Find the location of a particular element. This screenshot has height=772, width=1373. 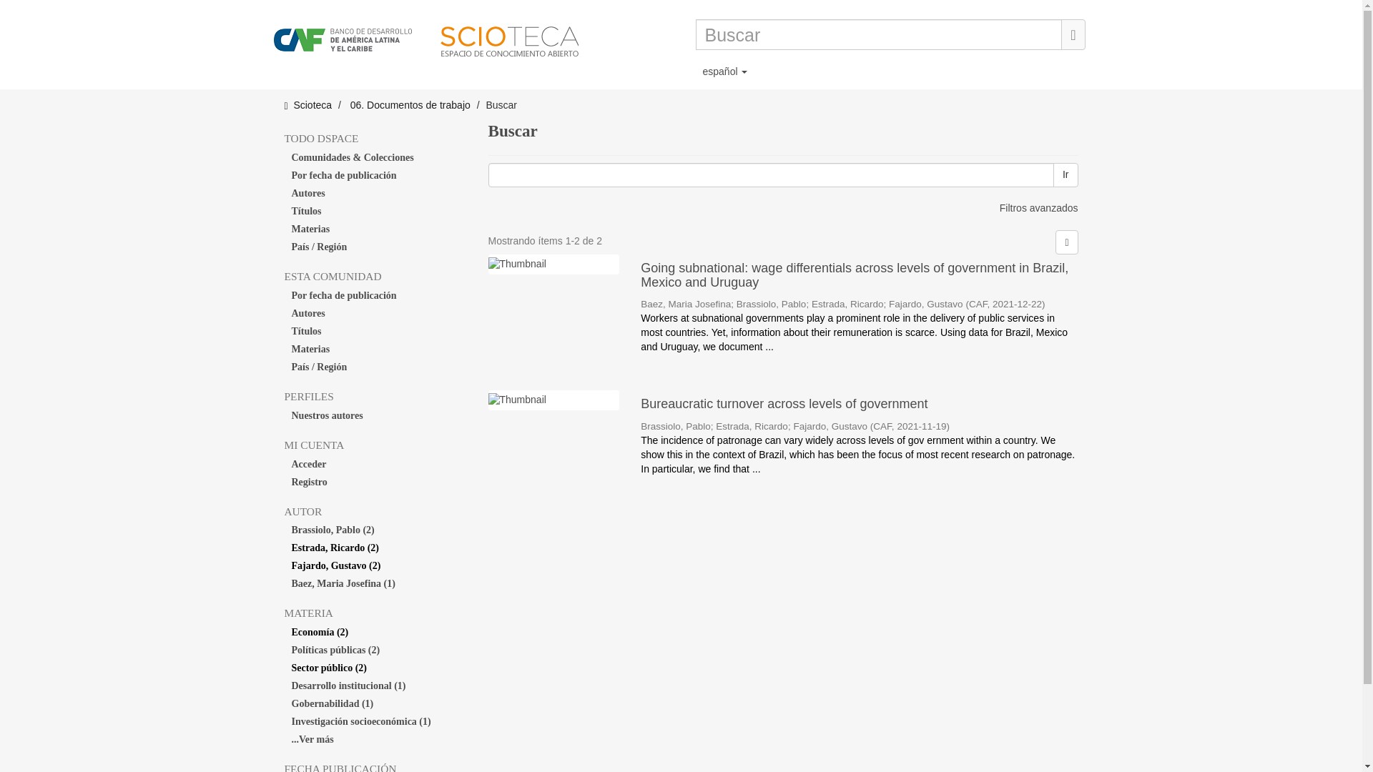

Autores is located at coordinates (375, 194).